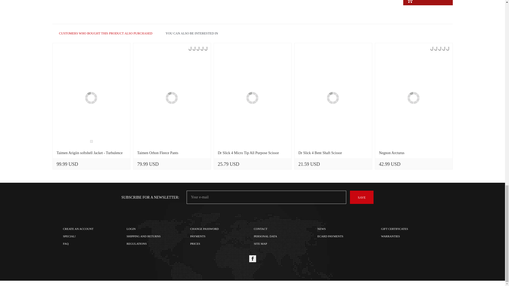 The height and width of the screenshot is (286, 509). Describe the element at coordinates (252, 98) in the screenshot. I see `Dr Slick 4 Micro Tip All Purpose Scissor` at that location.